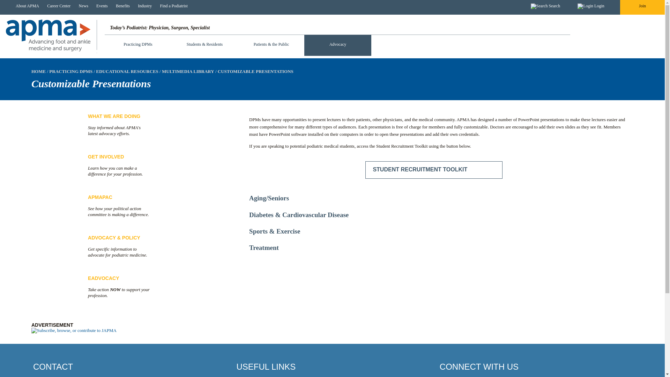 Image resolution: width=670 pixels, height=377 pixels. Describe the element at coordinates (143, 6) in the screenshot. I see `Industry` at that location.